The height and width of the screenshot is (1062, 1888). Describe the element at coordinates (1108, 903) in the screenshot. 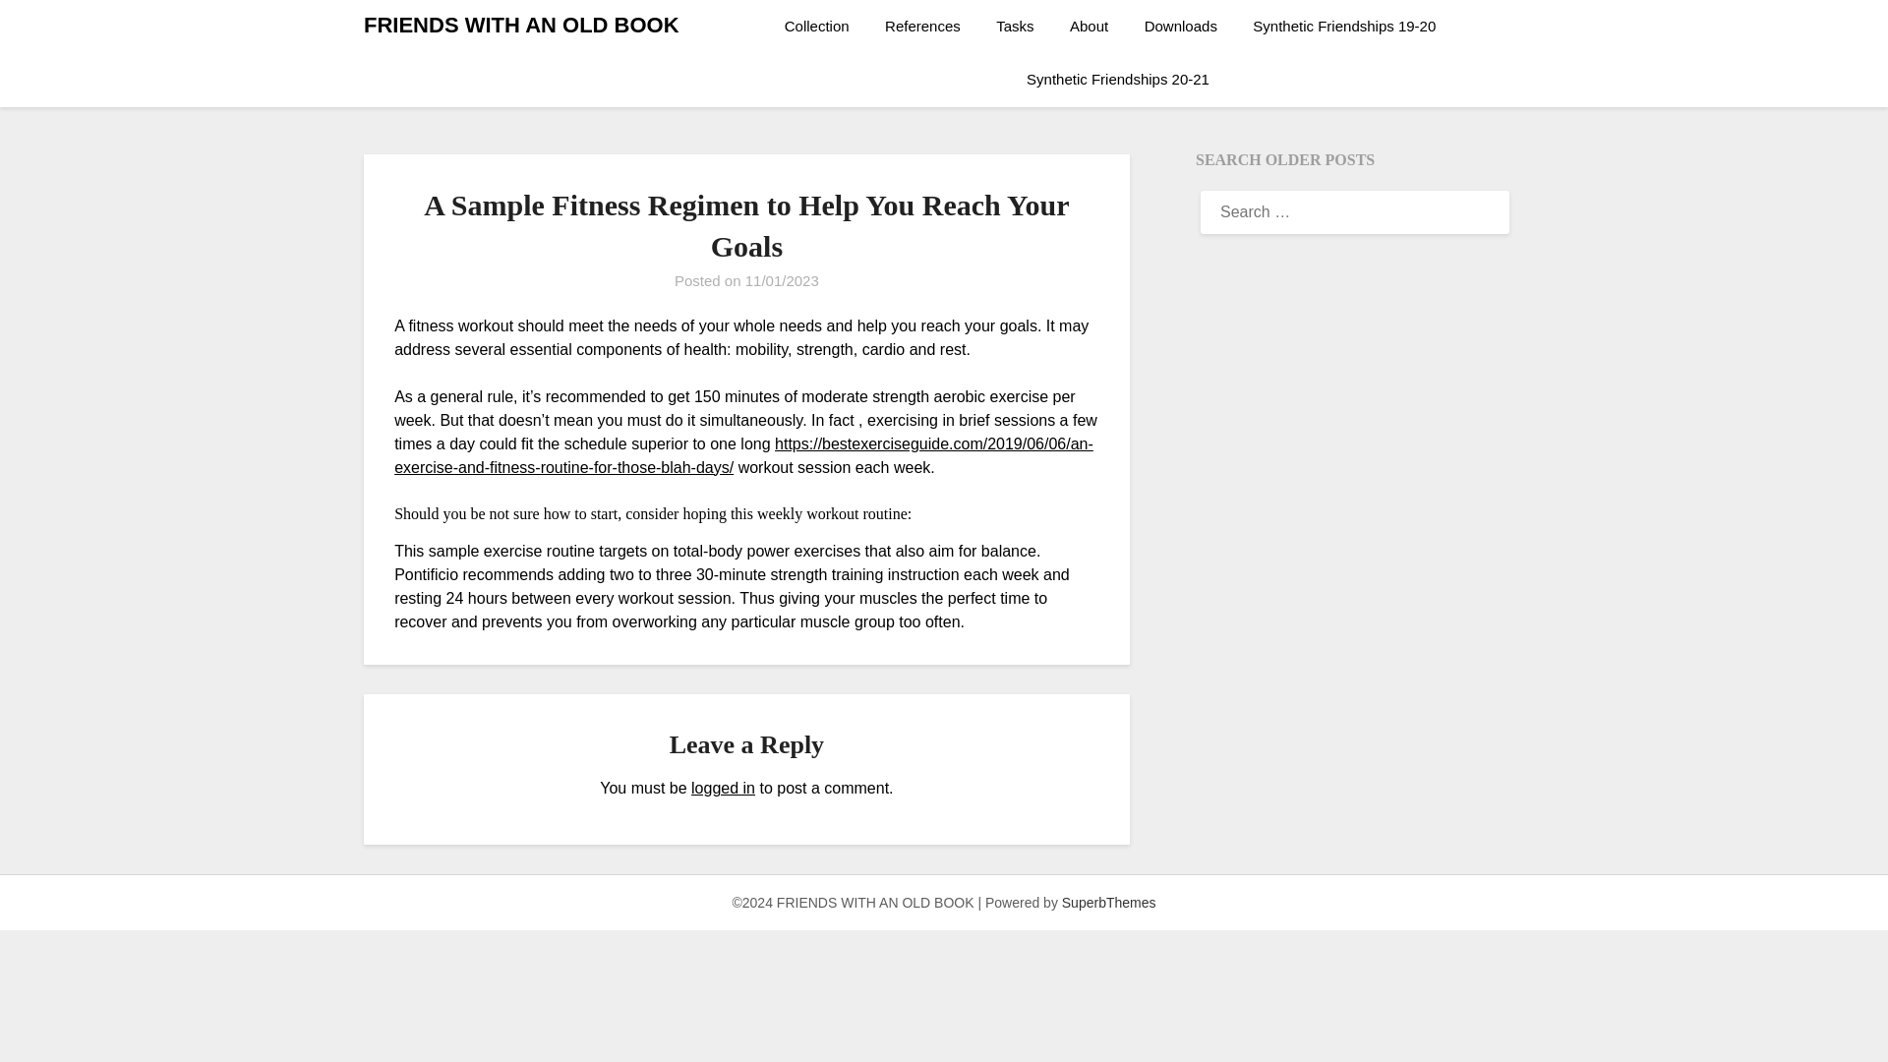

I see `SuperbThemes` at that location.